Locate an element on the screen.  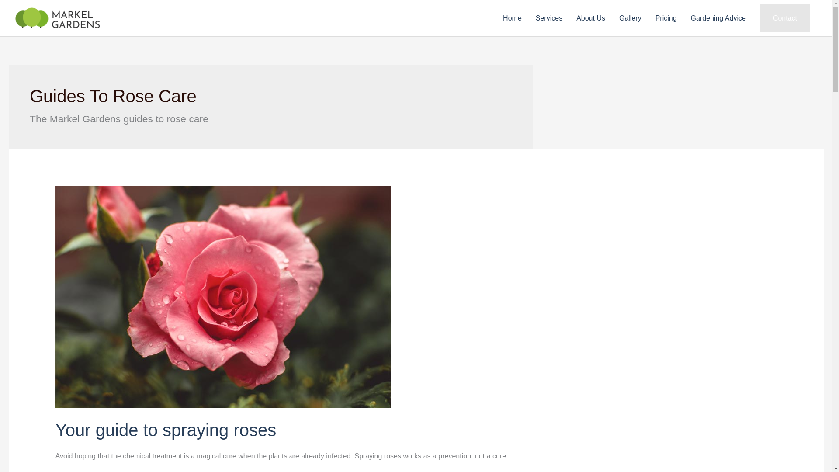
Contact is located at coordinates (785, 18).